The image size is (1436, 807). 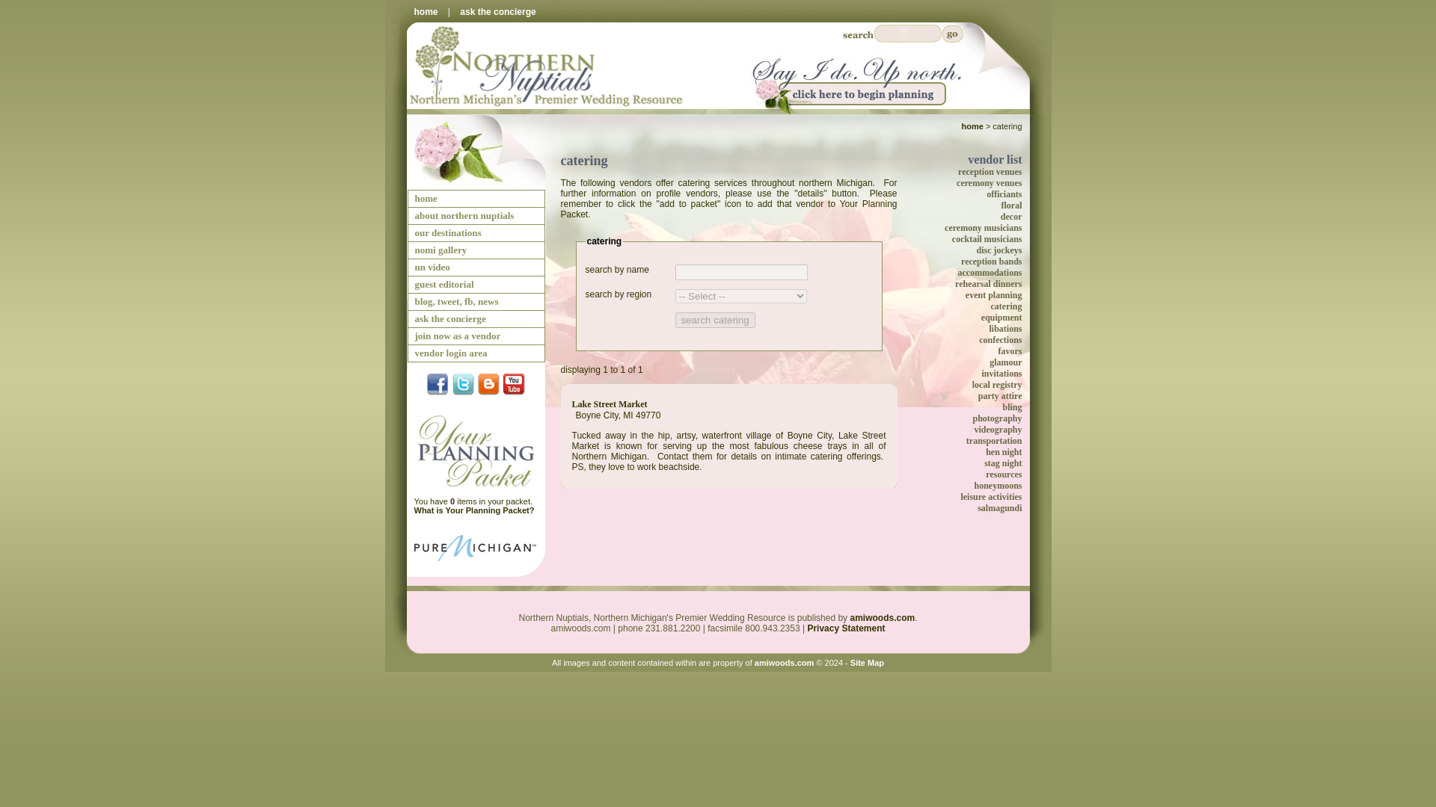 I want to click on home, so click(x=475, y=197).